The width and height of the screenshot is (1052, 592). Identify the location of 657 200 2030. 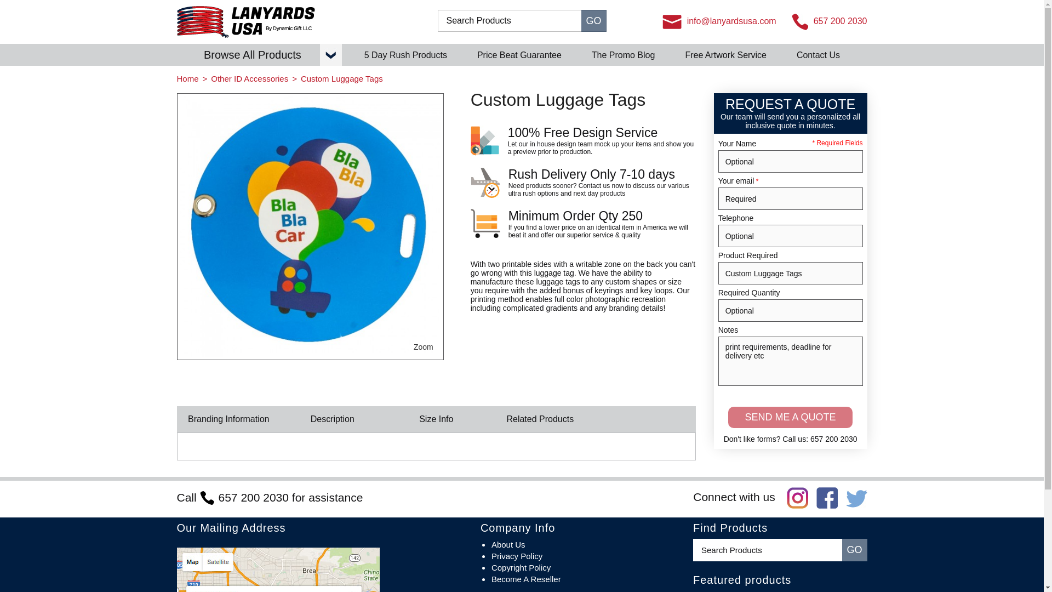
(830, 22).